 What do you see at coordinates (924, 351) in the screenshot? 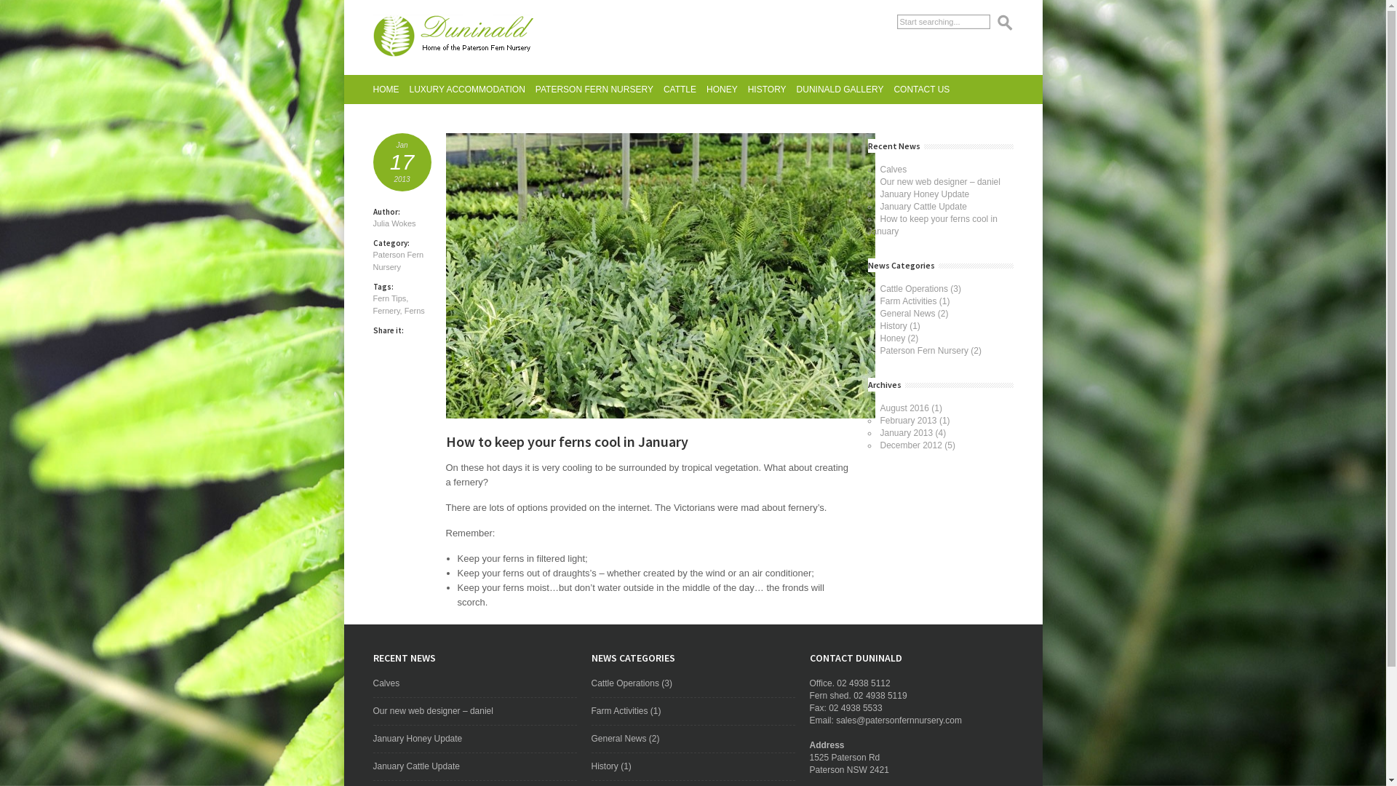
I see `Paterson Fern Nursery` at bounding box center [924, 351].